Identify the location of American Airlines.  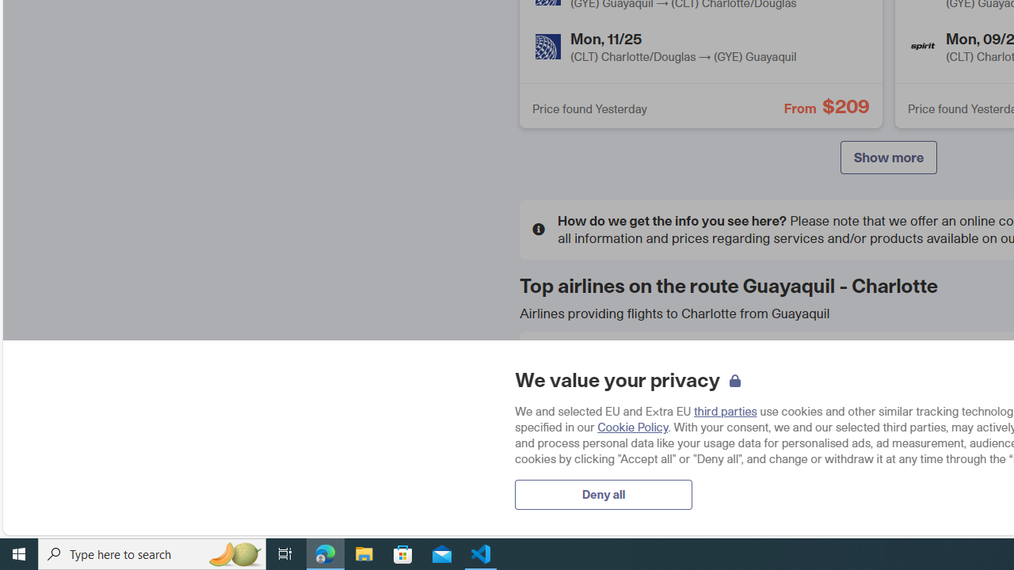
(558, 369).